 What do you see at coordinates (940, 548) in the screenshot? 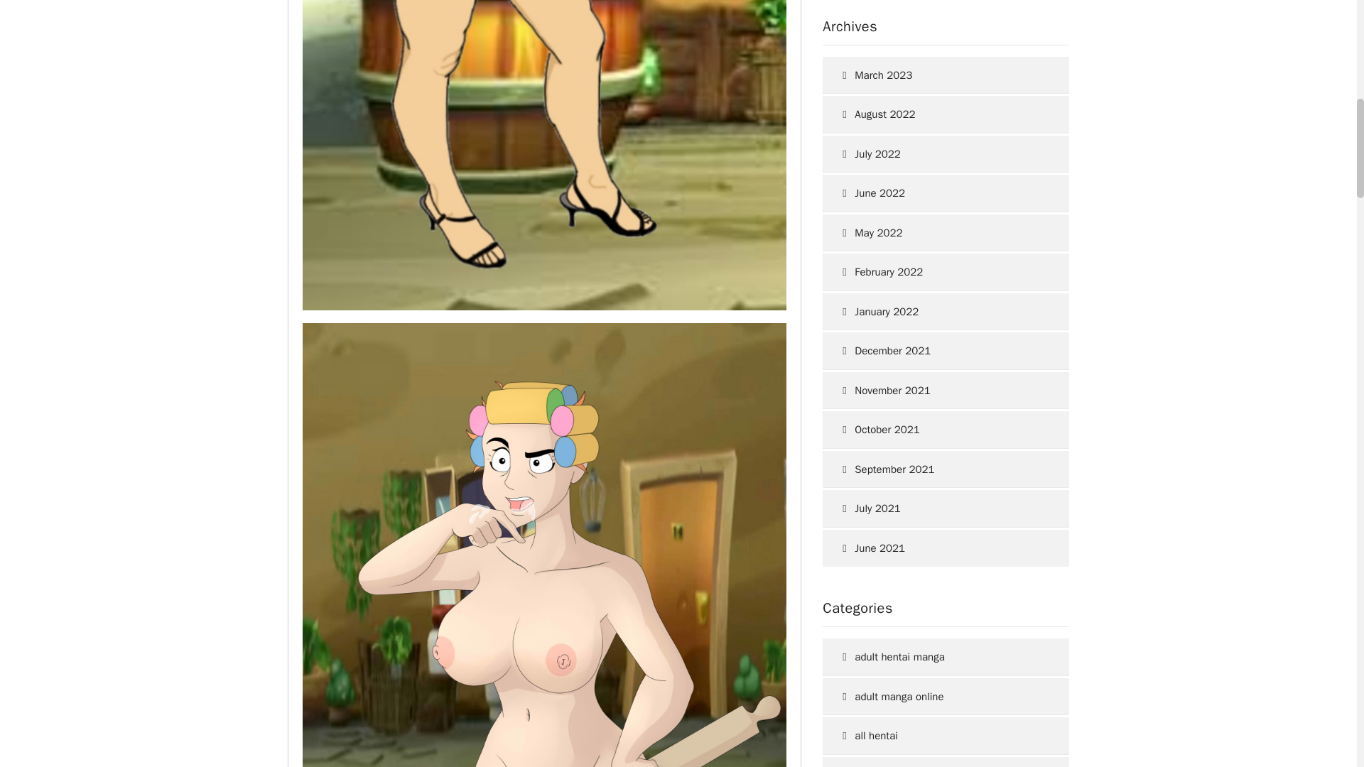
I see `June 2021` at bounding box center [940, 548].